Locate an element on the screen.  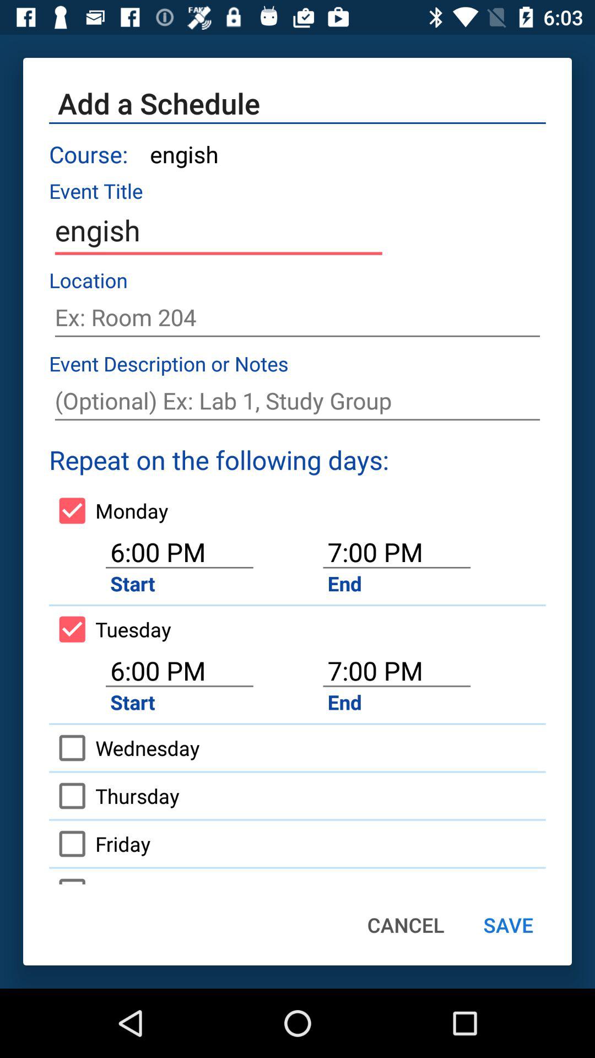
select the monday icon is located at coordinates (109, 510).